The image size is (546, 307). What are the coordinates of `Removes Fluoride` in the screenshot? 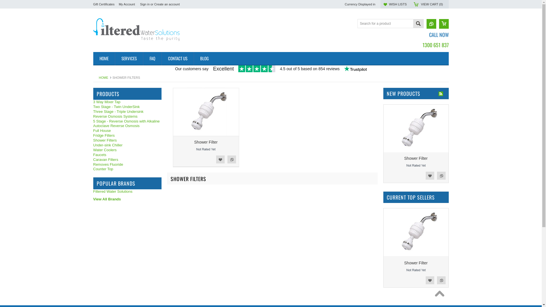 It's located at (127, 165).